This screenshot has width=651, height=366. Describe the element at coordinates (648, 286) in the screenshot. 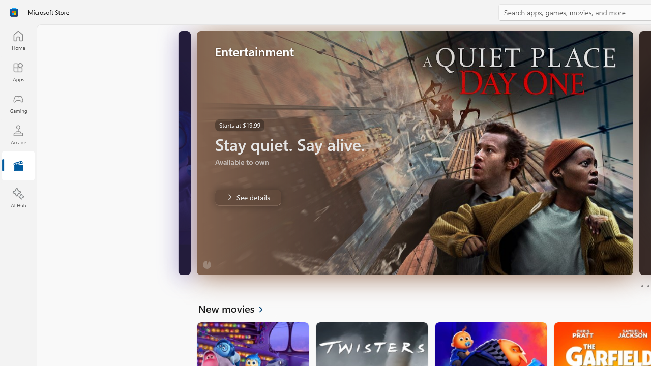

I see `Page 2` at that location.